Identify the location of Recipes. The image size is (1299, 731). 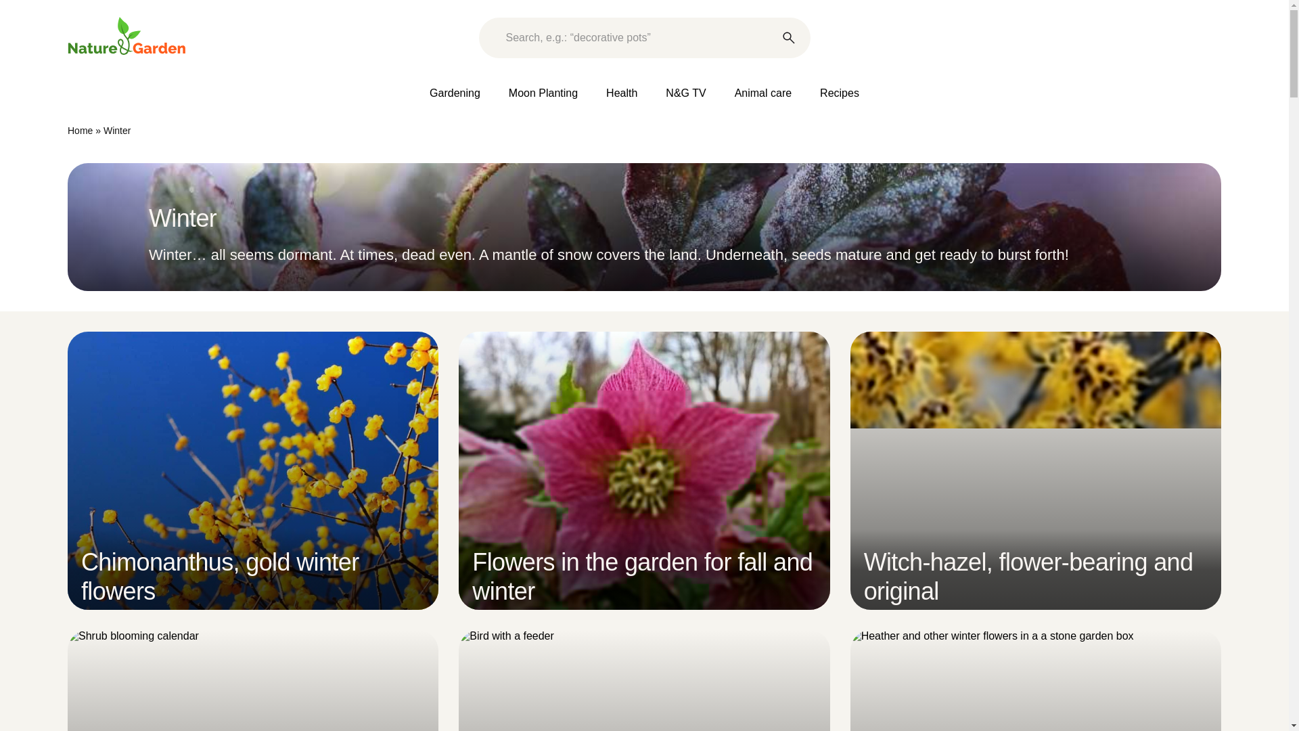
(840, 93).